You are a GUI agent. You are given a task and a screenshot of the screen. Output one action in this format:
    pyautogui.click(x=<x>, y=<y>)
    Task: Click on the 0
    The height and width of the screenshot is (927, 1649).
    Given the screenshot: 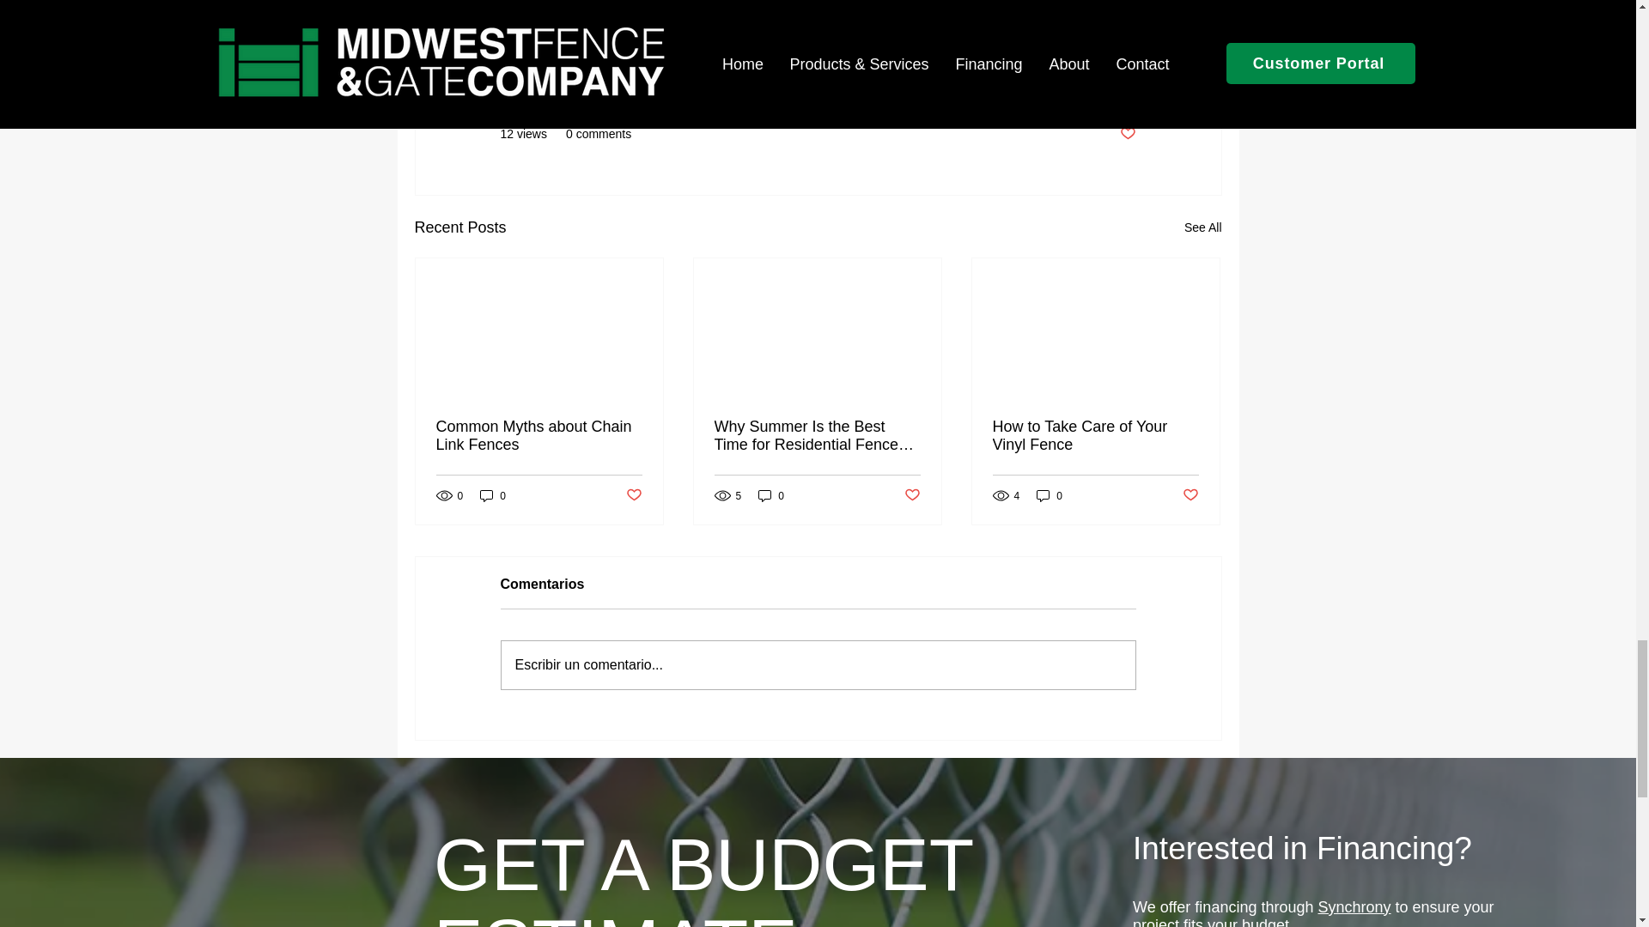 What is the action you would take?
    pyautogui.click(x=493, y=496)
    